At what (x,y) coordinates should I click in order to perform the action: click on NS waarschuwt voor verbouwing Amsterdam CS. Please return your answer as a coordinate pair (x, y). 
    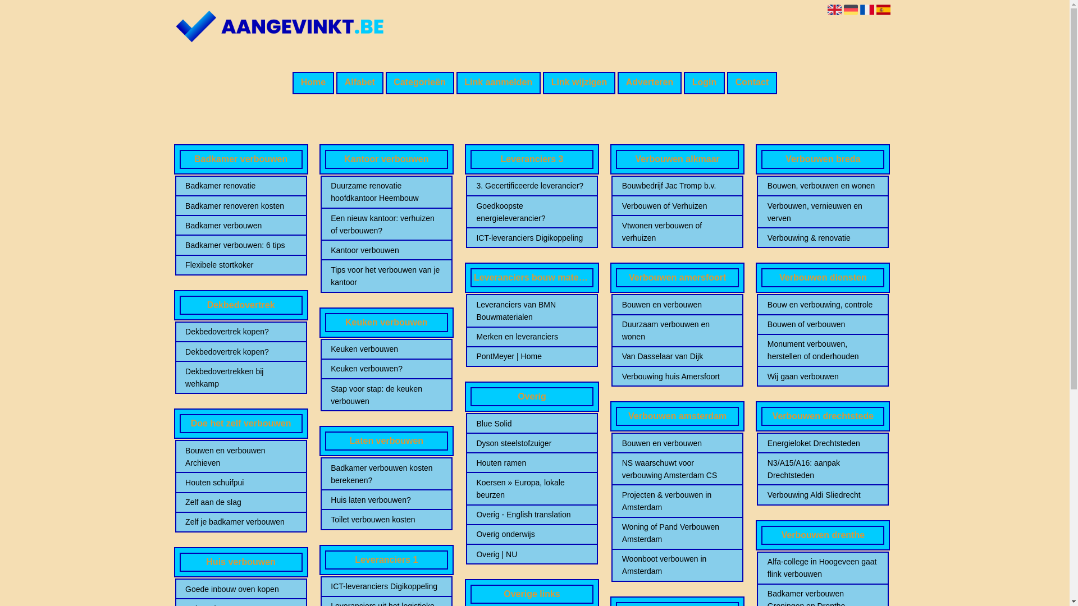
    Looking at the image, I should click on (678, 469).